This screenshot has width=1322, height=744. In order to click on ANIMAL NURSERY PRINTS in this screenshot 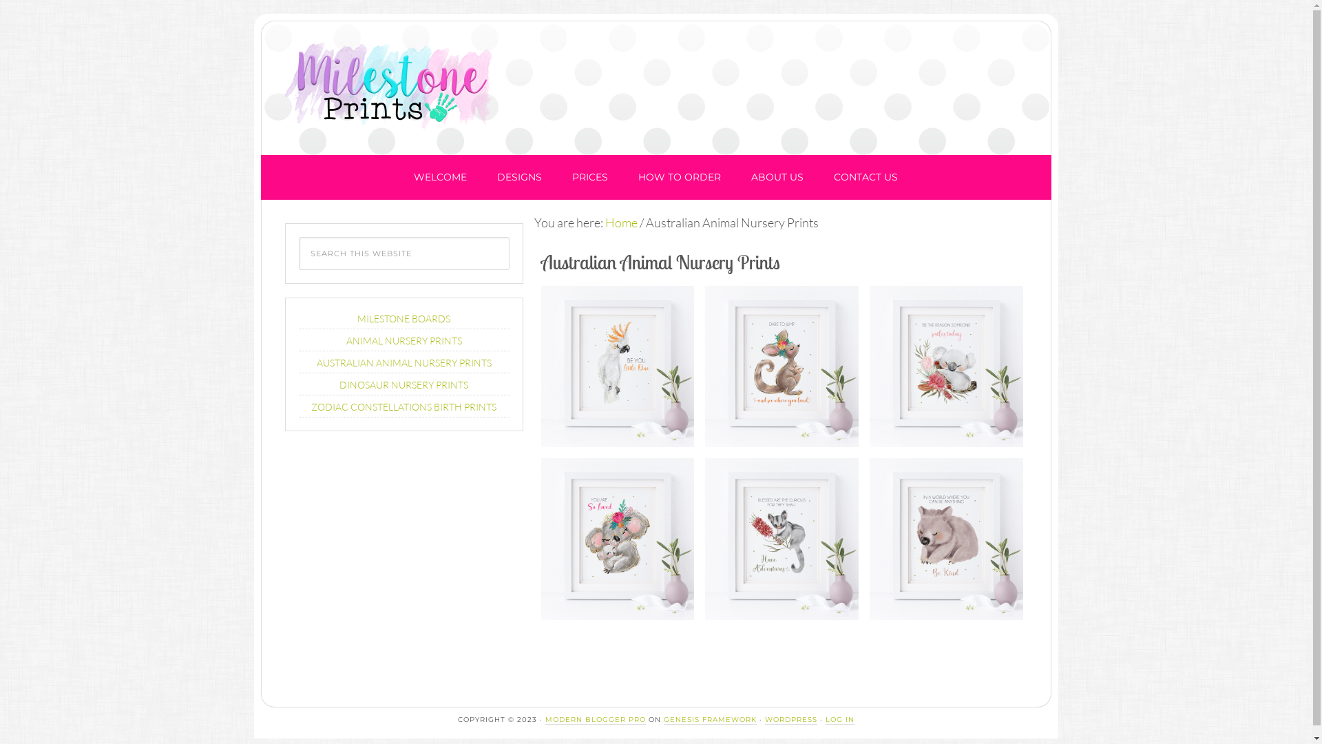, I will do `click(403, 340)`.